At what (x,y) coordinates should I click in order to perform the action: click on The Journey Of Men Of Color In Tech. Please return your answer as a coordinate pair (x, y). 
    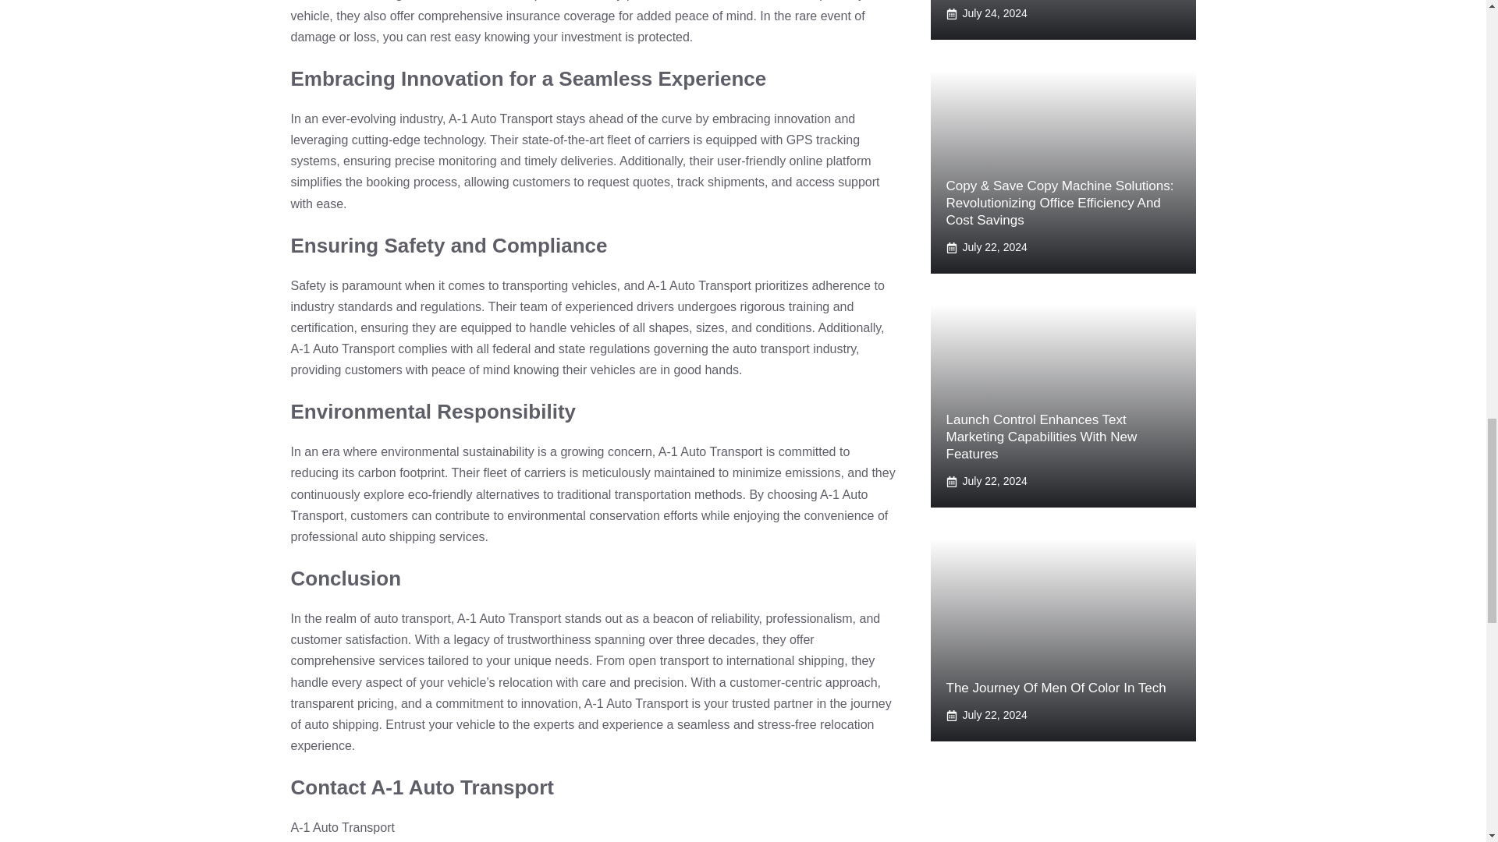
    Looking at the image, I should click on (1055, 688).